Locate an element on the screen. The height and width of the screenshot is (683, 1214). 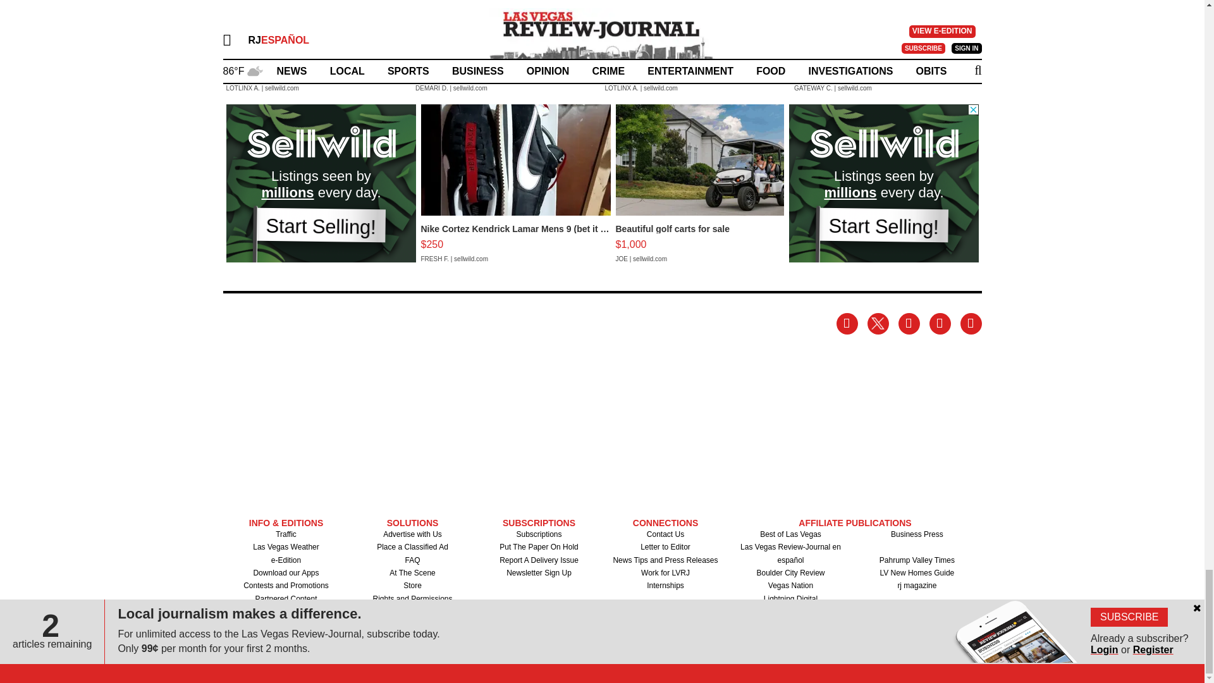
3rd party ad content is located at coordinates (884, 183).